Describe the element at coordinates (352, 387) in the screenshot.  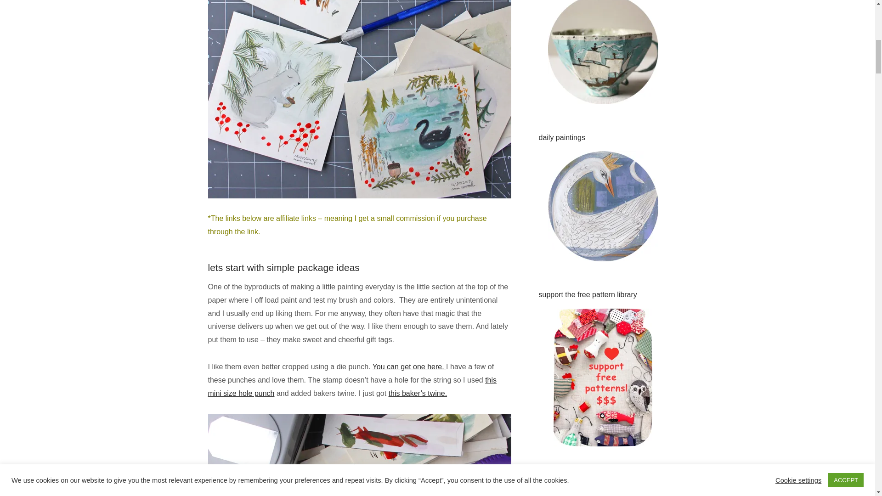
I see `this mini size hole punch` at that location.